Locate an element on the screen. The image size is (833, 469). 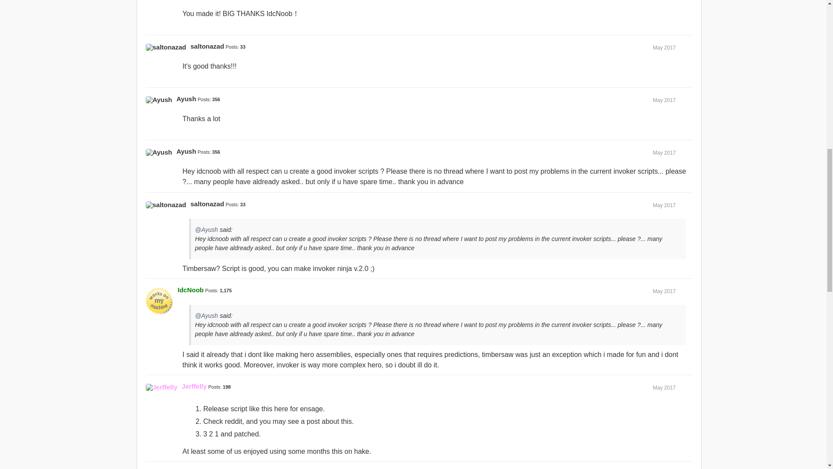
May 2017 is located at coordinates (664, 152).